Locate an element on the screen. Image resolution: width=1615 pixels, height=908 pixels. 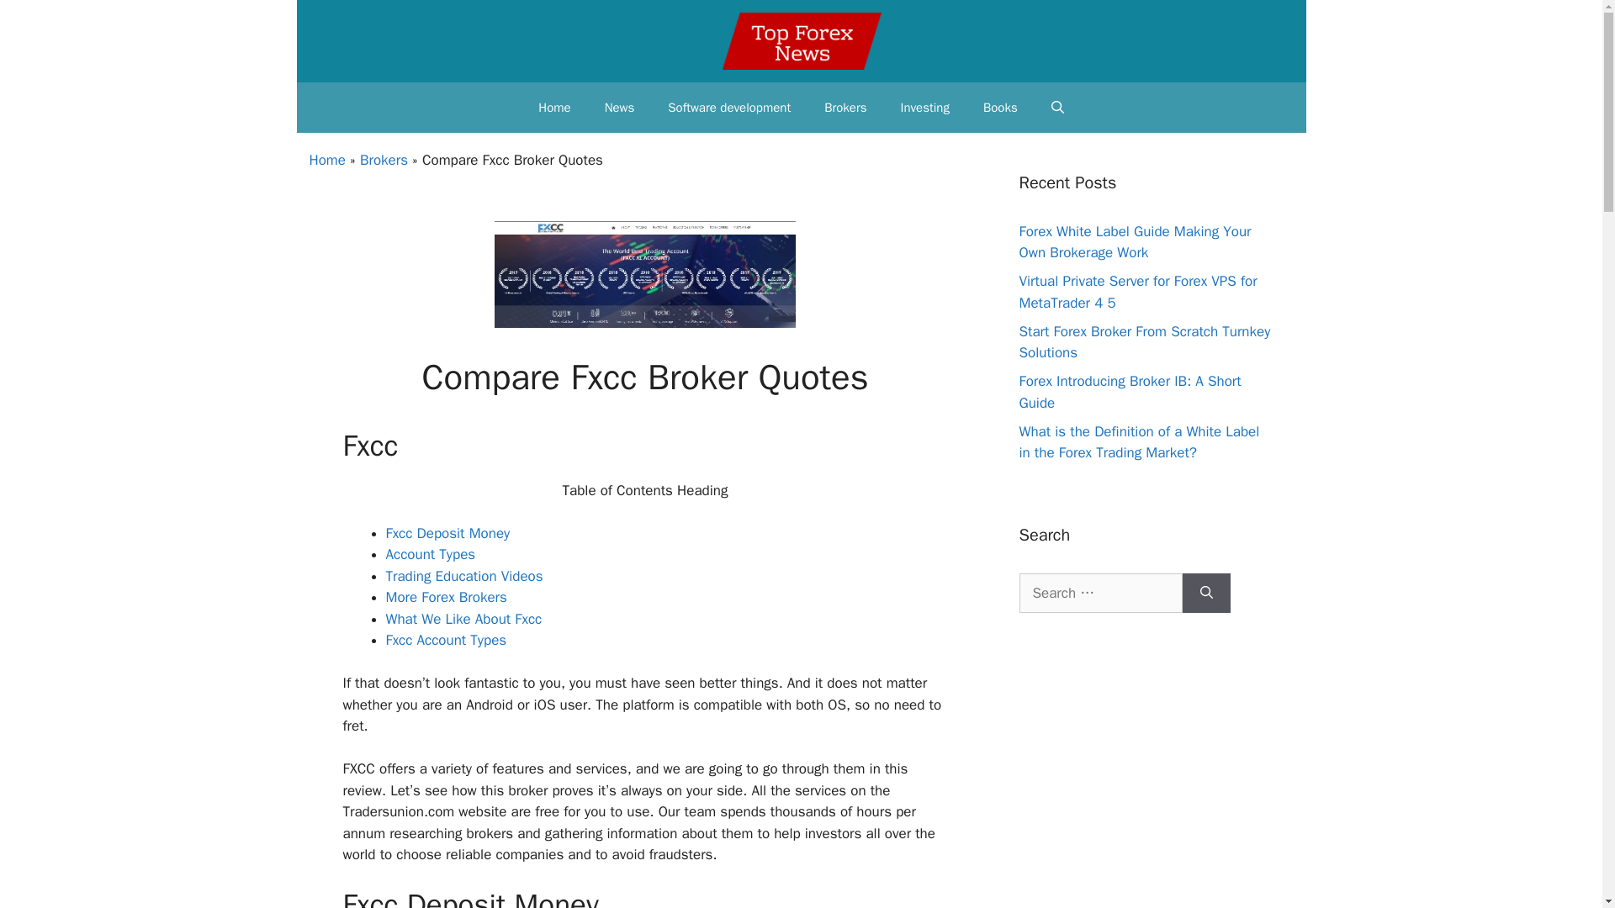
More Forex Brokers is located at coordinates (446, 597).